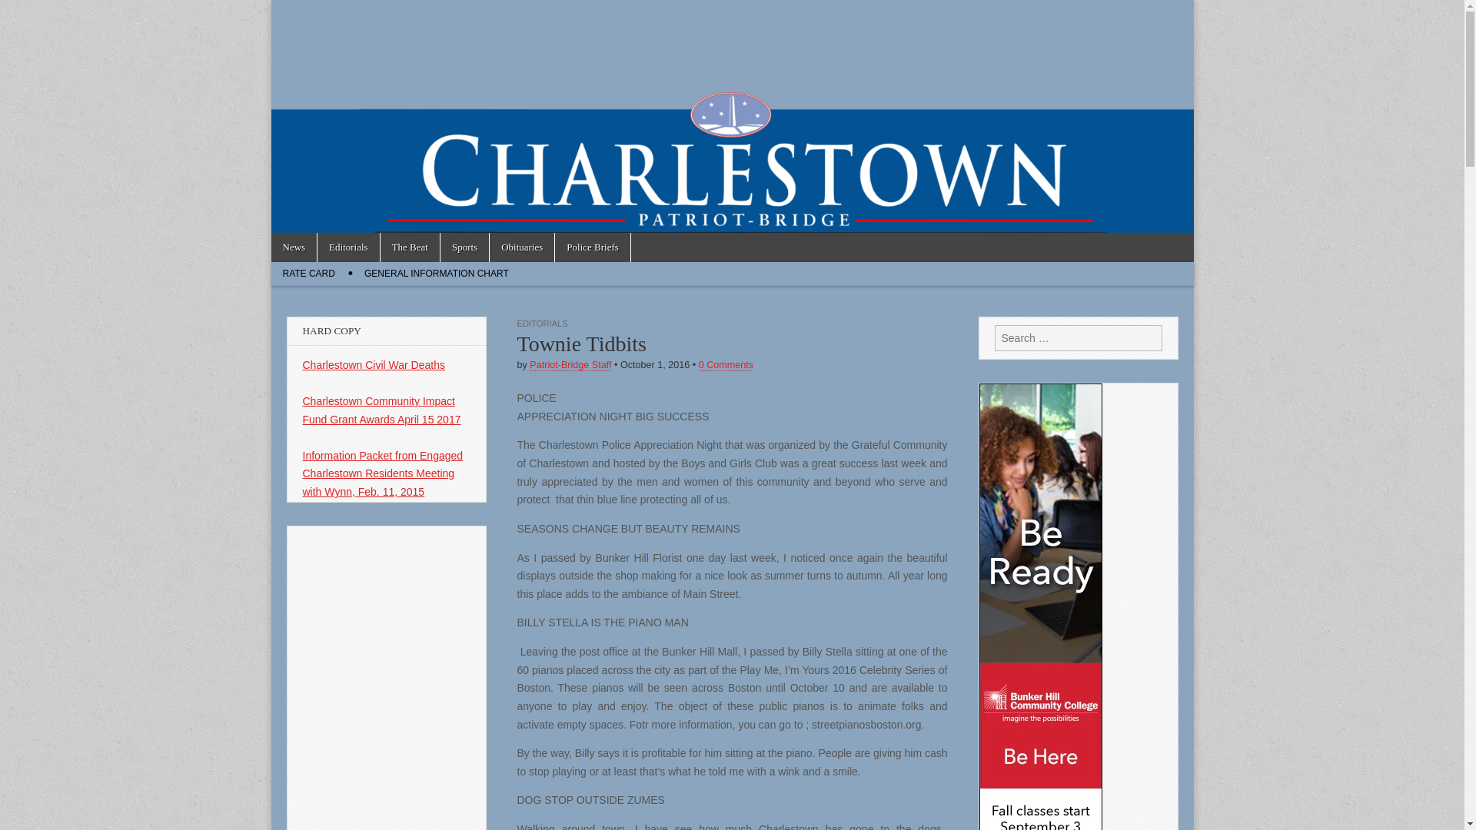  Describe the element at coordinates (570, 364) in the screenshot. I see `Patriot-Bridge Staff` at that location.